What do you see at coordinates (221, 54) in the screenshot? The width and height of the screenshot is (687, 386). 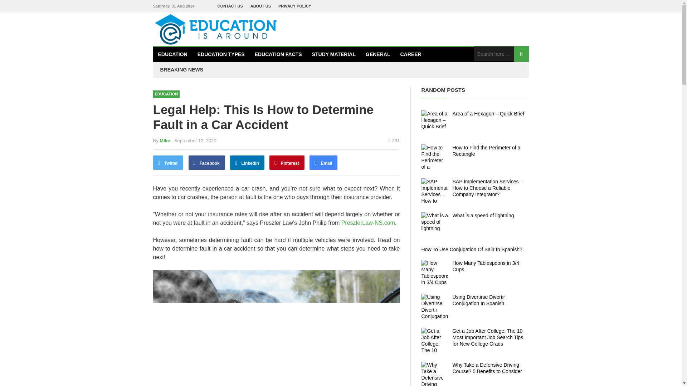 I see `EDUCATION TYPES` at bounding box center [221, 54].